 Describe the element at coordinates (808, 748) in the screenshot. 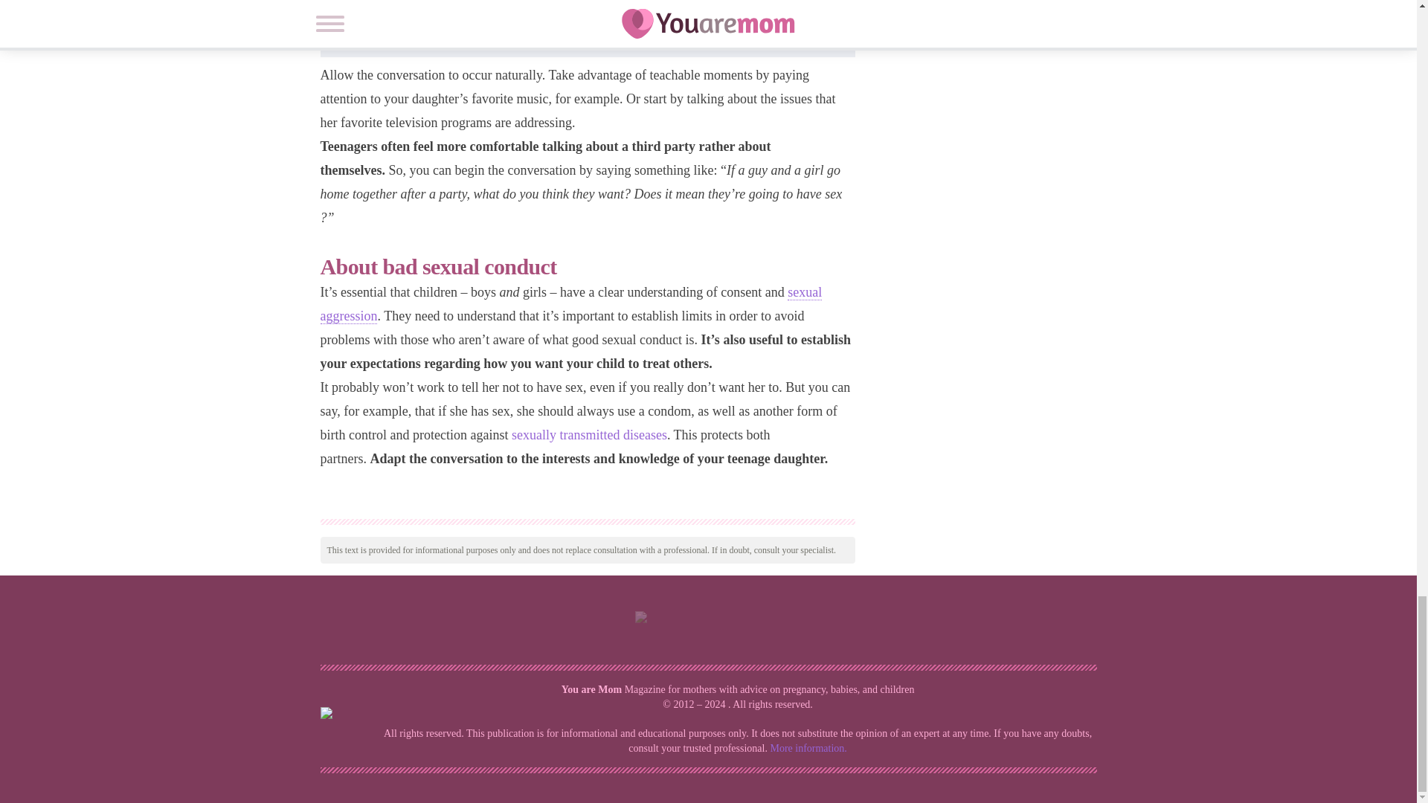

I see `More information.` at that location.